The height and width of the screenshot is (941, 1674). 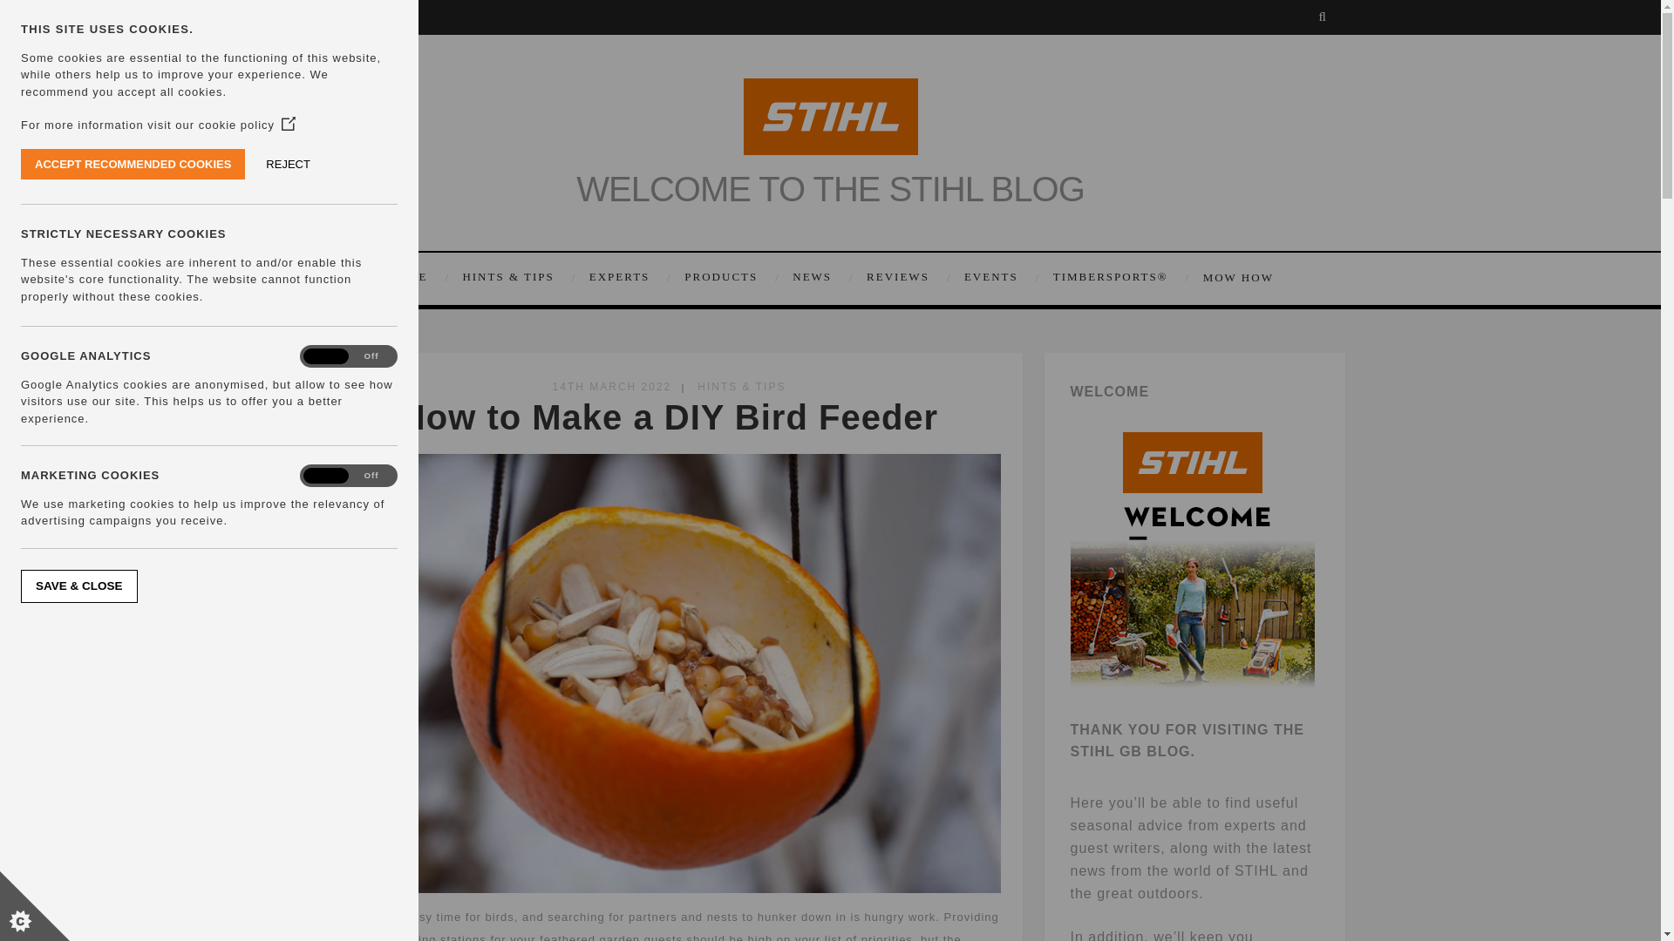 I want to click on REVIEWS, so click(x=907, y=277).